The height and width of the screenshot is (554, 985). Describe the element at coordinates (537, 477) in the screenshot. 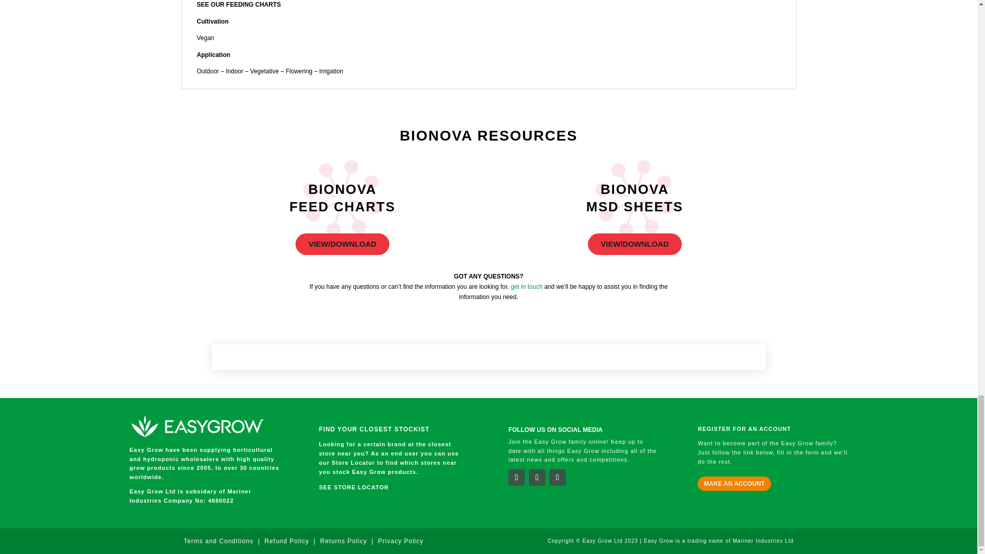

I see `Follow on X` at that location.